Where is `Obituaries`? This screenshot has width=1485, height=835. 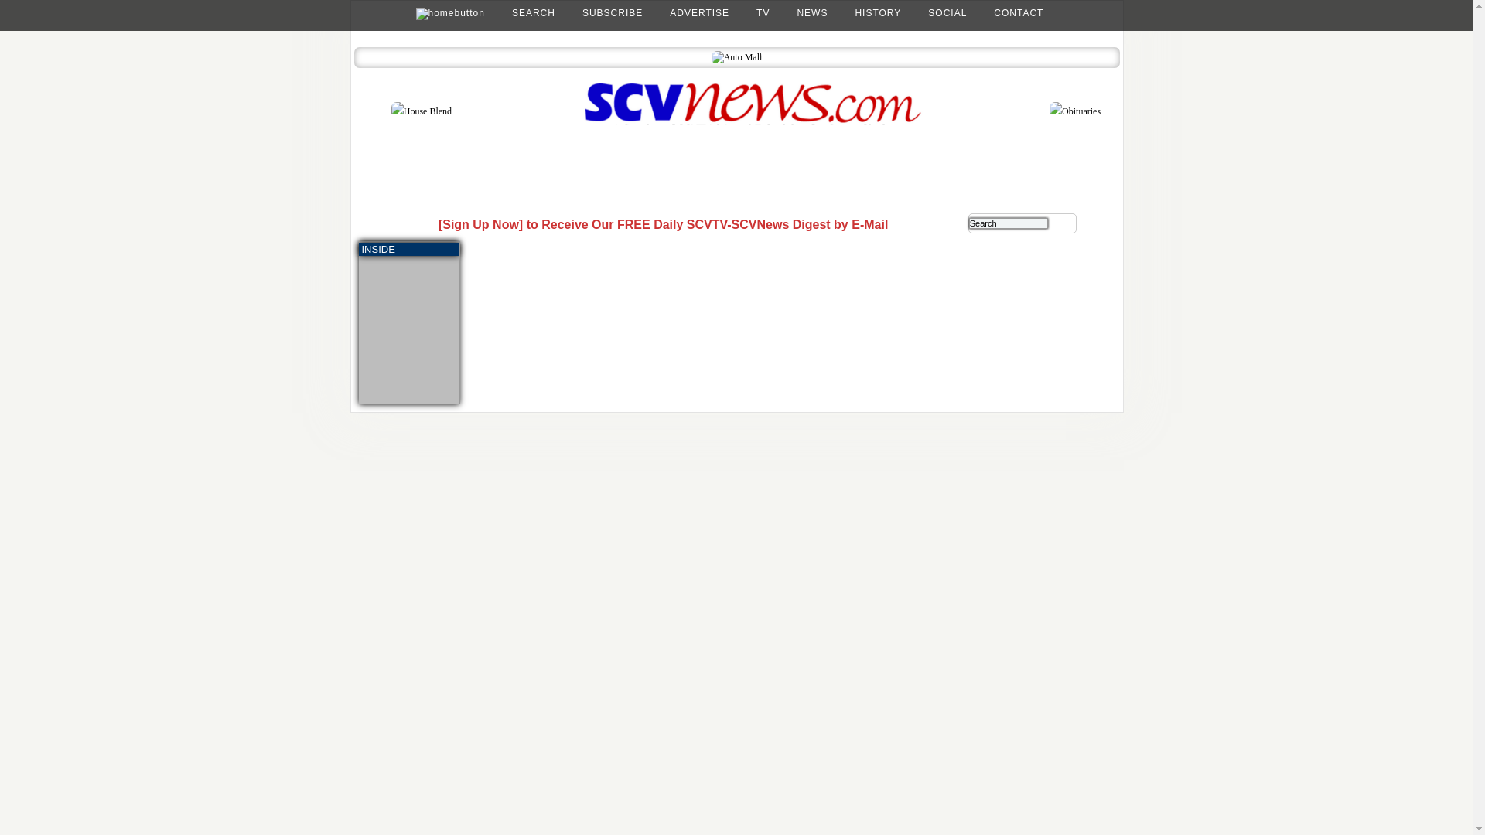
Obituaries is located at coordinates (1075, 111).